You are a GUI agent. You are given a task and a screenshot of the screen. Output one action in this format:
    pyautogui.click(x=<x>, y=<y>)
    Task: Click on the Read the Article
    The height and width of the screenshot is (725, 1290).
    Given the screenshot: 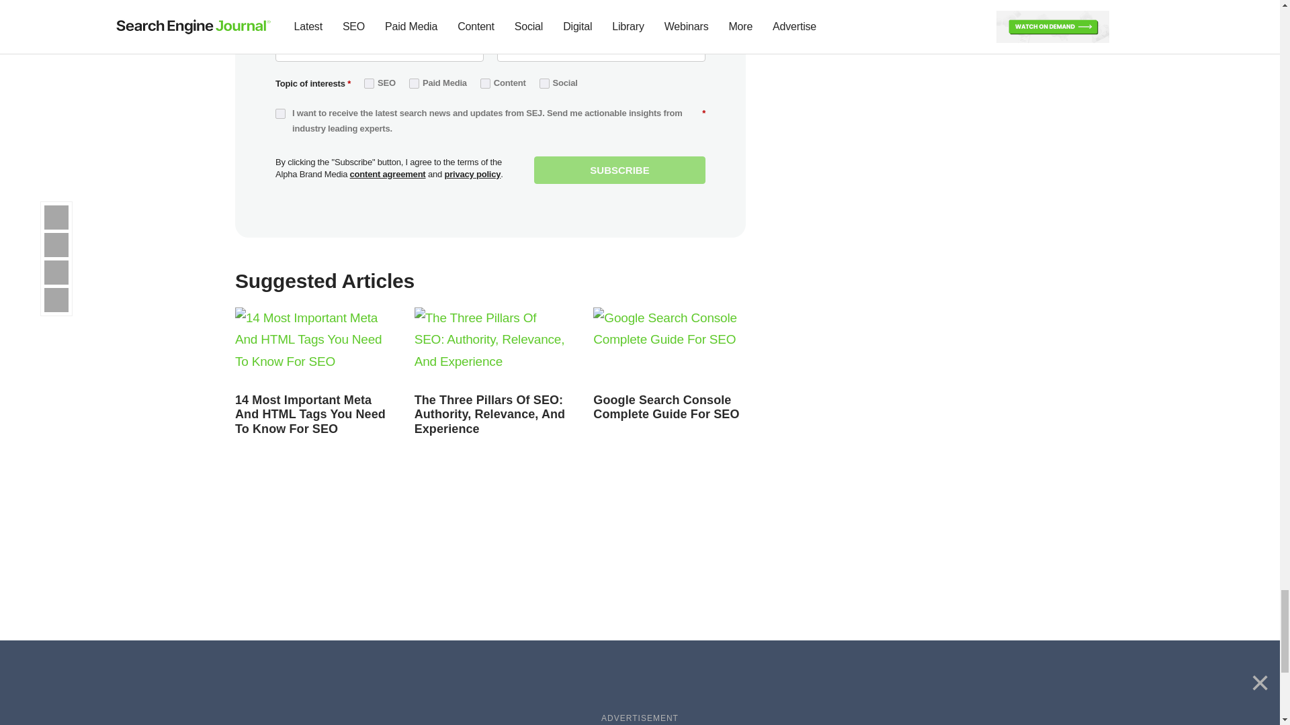 What is the action you would take?
    pyautogui.click(x=490, y=346)
    